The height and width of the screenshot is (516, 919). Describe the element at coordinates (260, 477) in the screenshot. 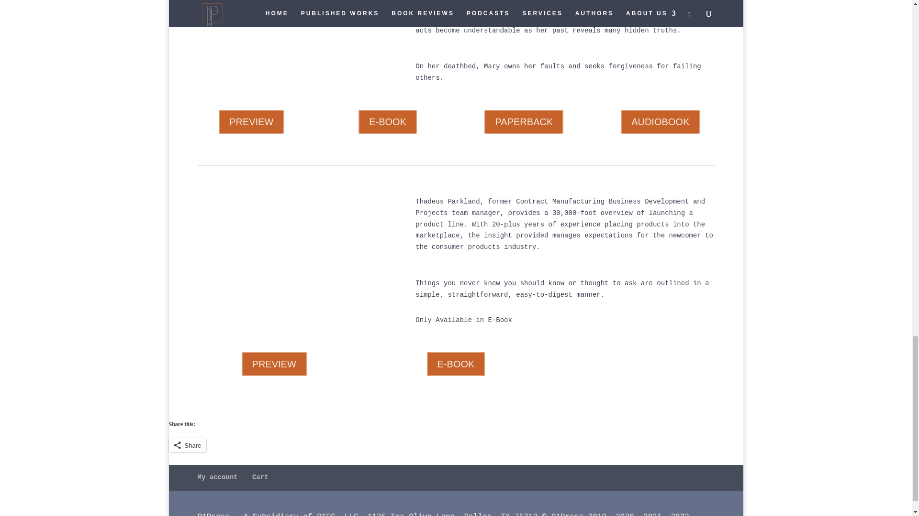

I see `Cart` at that location.